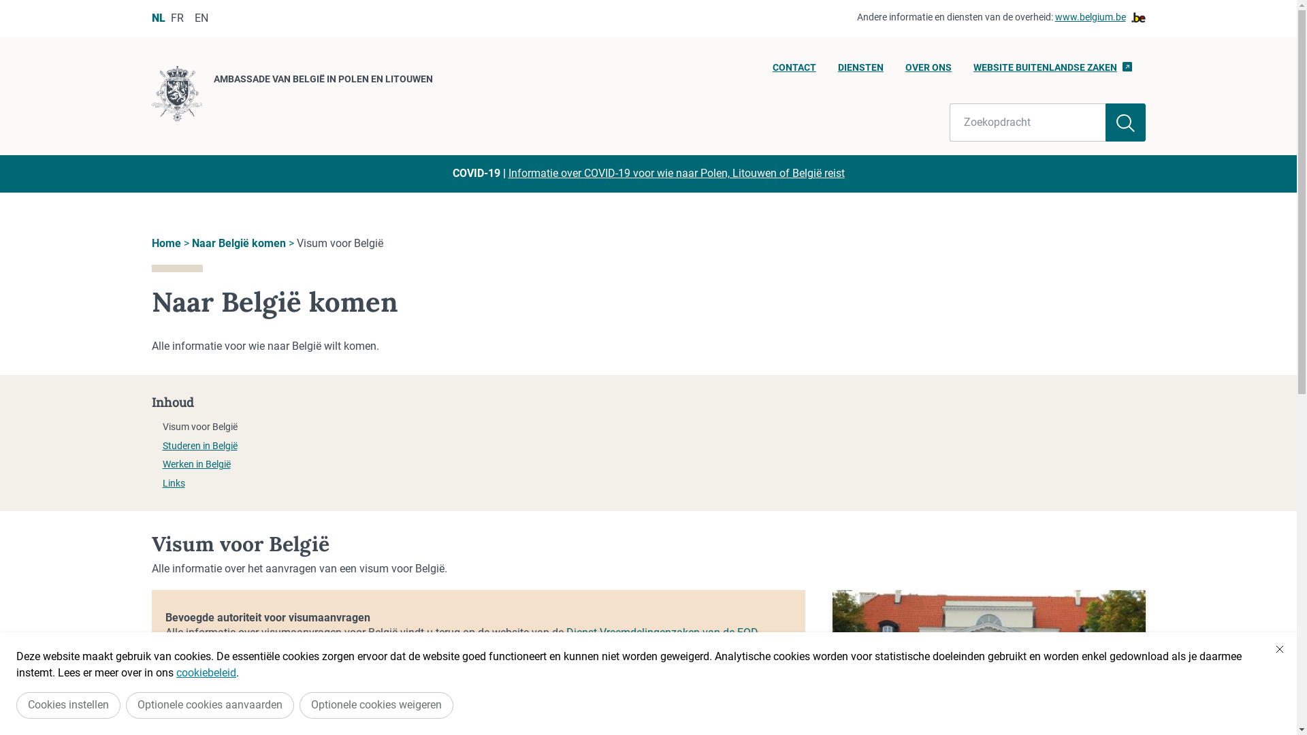 This screenshot has height=735, width=1307. What do you see at coordinates (177, 18) in the screenshot?
I see `FR` at bounding box center [177, 18].